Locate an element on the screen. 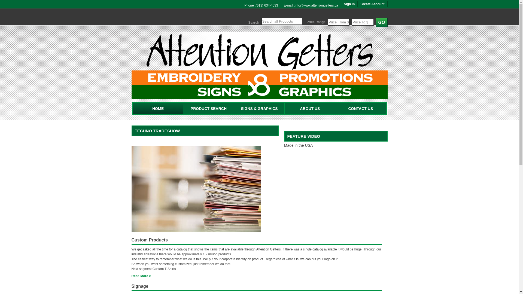  Read More is located at coordinates (141, 276).